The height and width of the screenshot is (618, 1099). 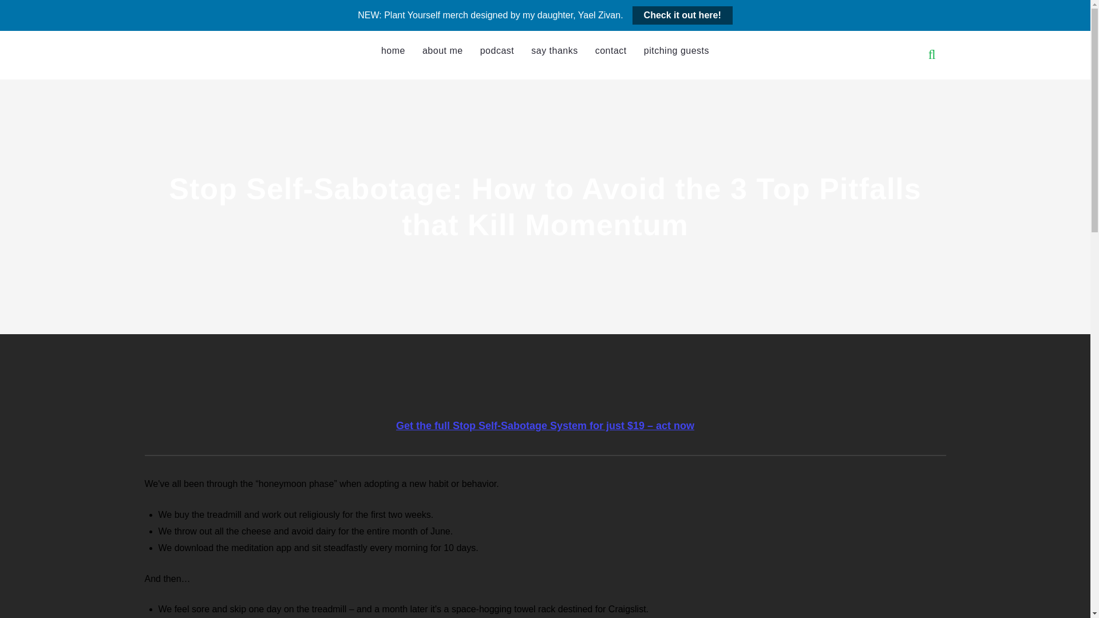 What do you see at coordinates (26, 18) in the screenshot?
I see `Submit` at bounding box center [26, 18].